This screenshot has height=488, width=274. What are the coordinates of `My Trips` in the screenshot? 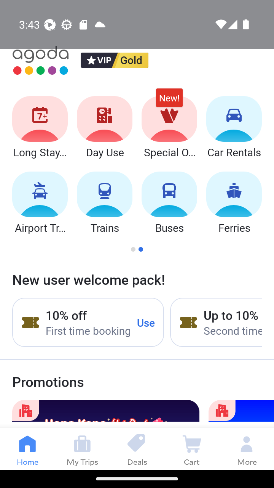 It's located at (82, 448).